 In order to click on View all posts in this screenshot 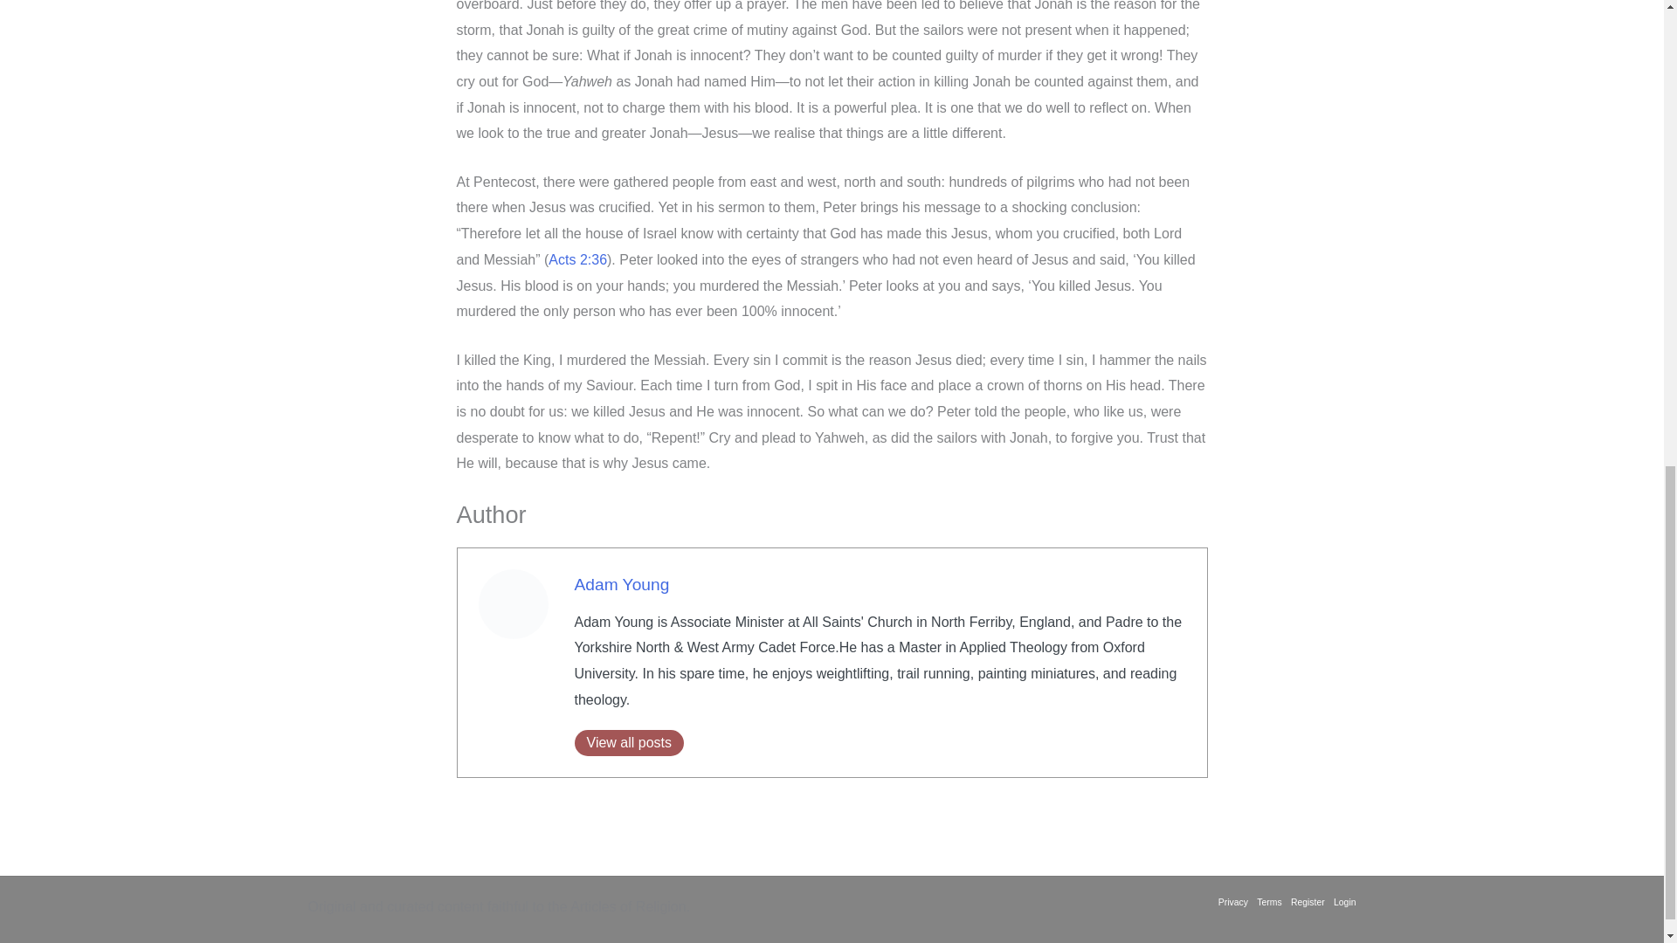, I will do `click(629, 742)`.